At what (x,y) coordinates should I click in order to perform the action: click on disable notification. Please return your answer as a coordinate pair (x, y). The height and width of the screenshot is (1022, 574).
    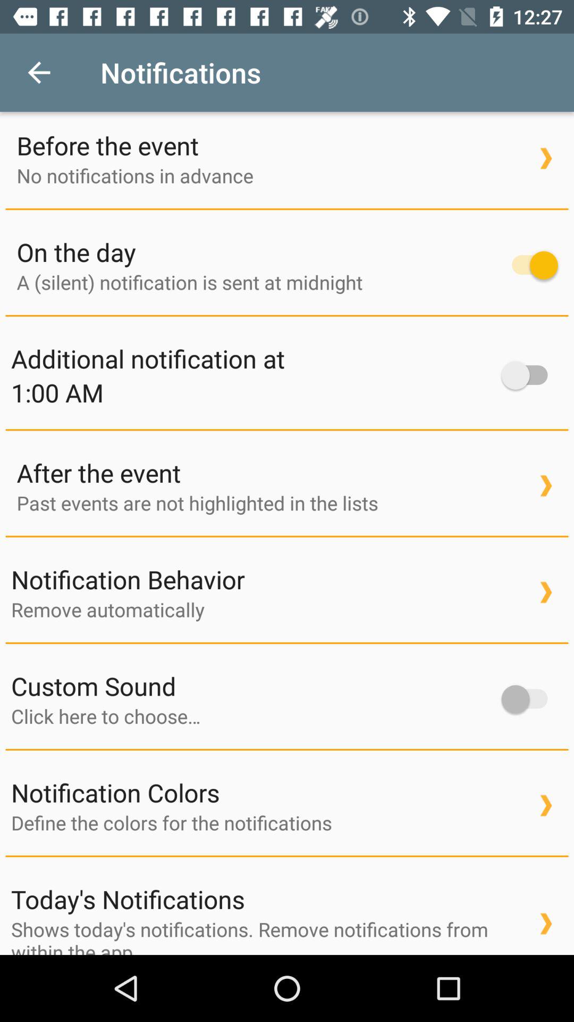
    Looking at the image, I should click on (529, 265).